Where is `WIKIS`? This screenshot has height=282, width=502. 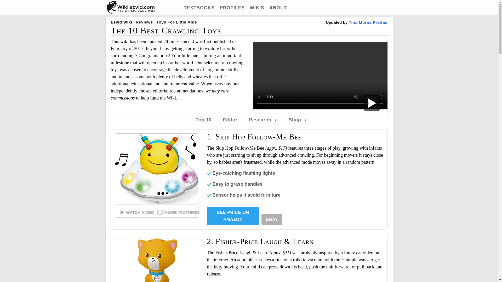
WIKIS is located at coordinates (257, 8).